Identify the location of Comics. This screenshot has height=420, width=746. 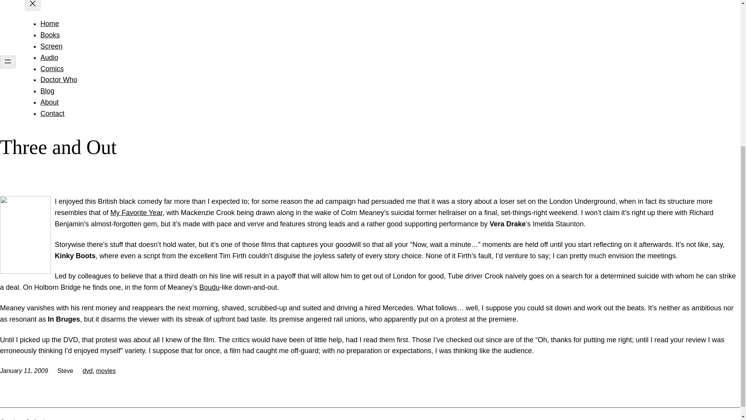
(52, 68).